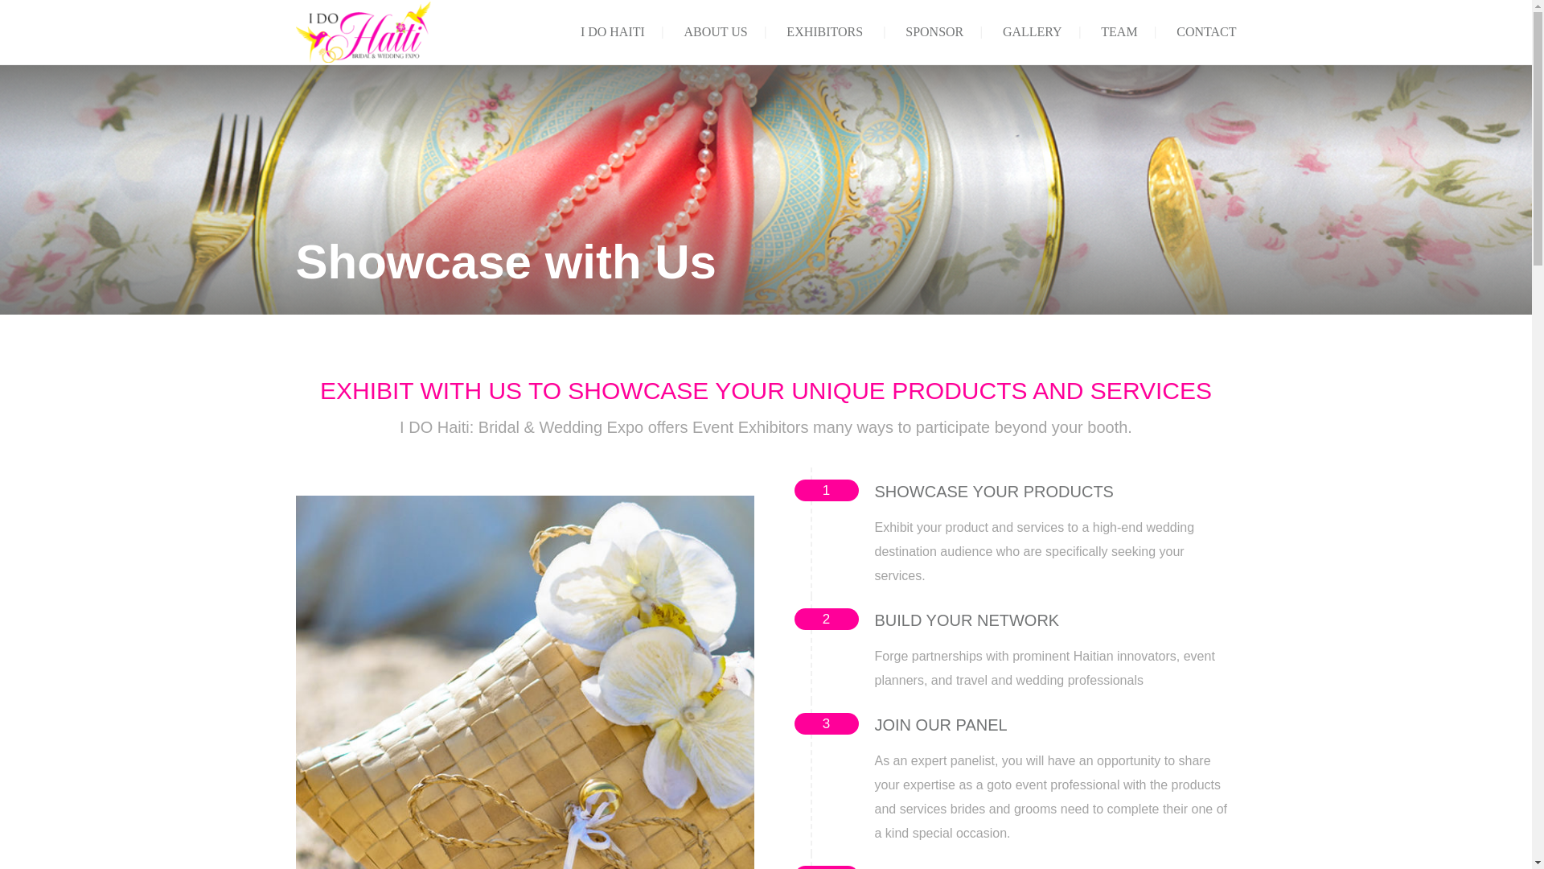 The width and height of the screenshot is (1544, 869). Describe the element at coordinates (1032, 31) in the screenshot. I see `GALLERY` at that location.